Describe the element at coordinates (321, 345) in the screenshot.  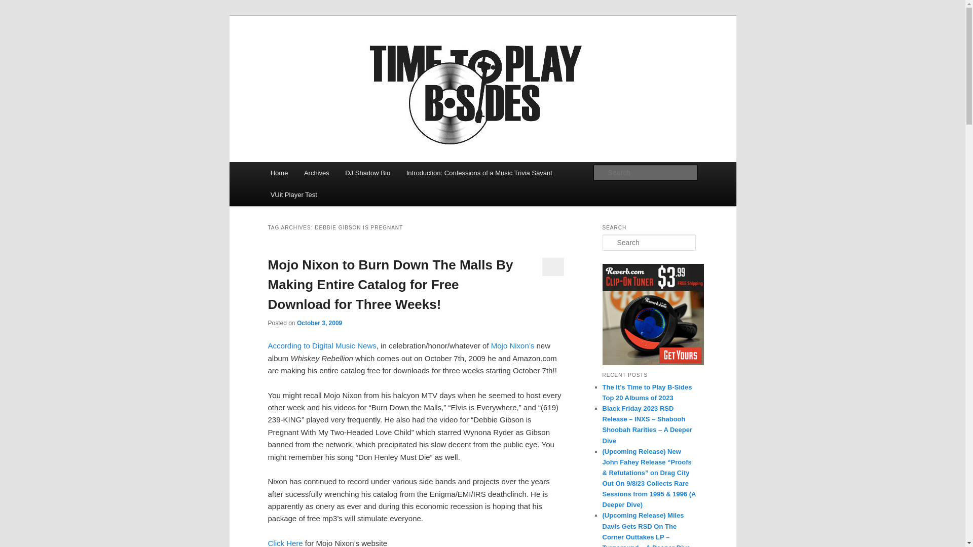
I see `According to Digital Music News` at that location.